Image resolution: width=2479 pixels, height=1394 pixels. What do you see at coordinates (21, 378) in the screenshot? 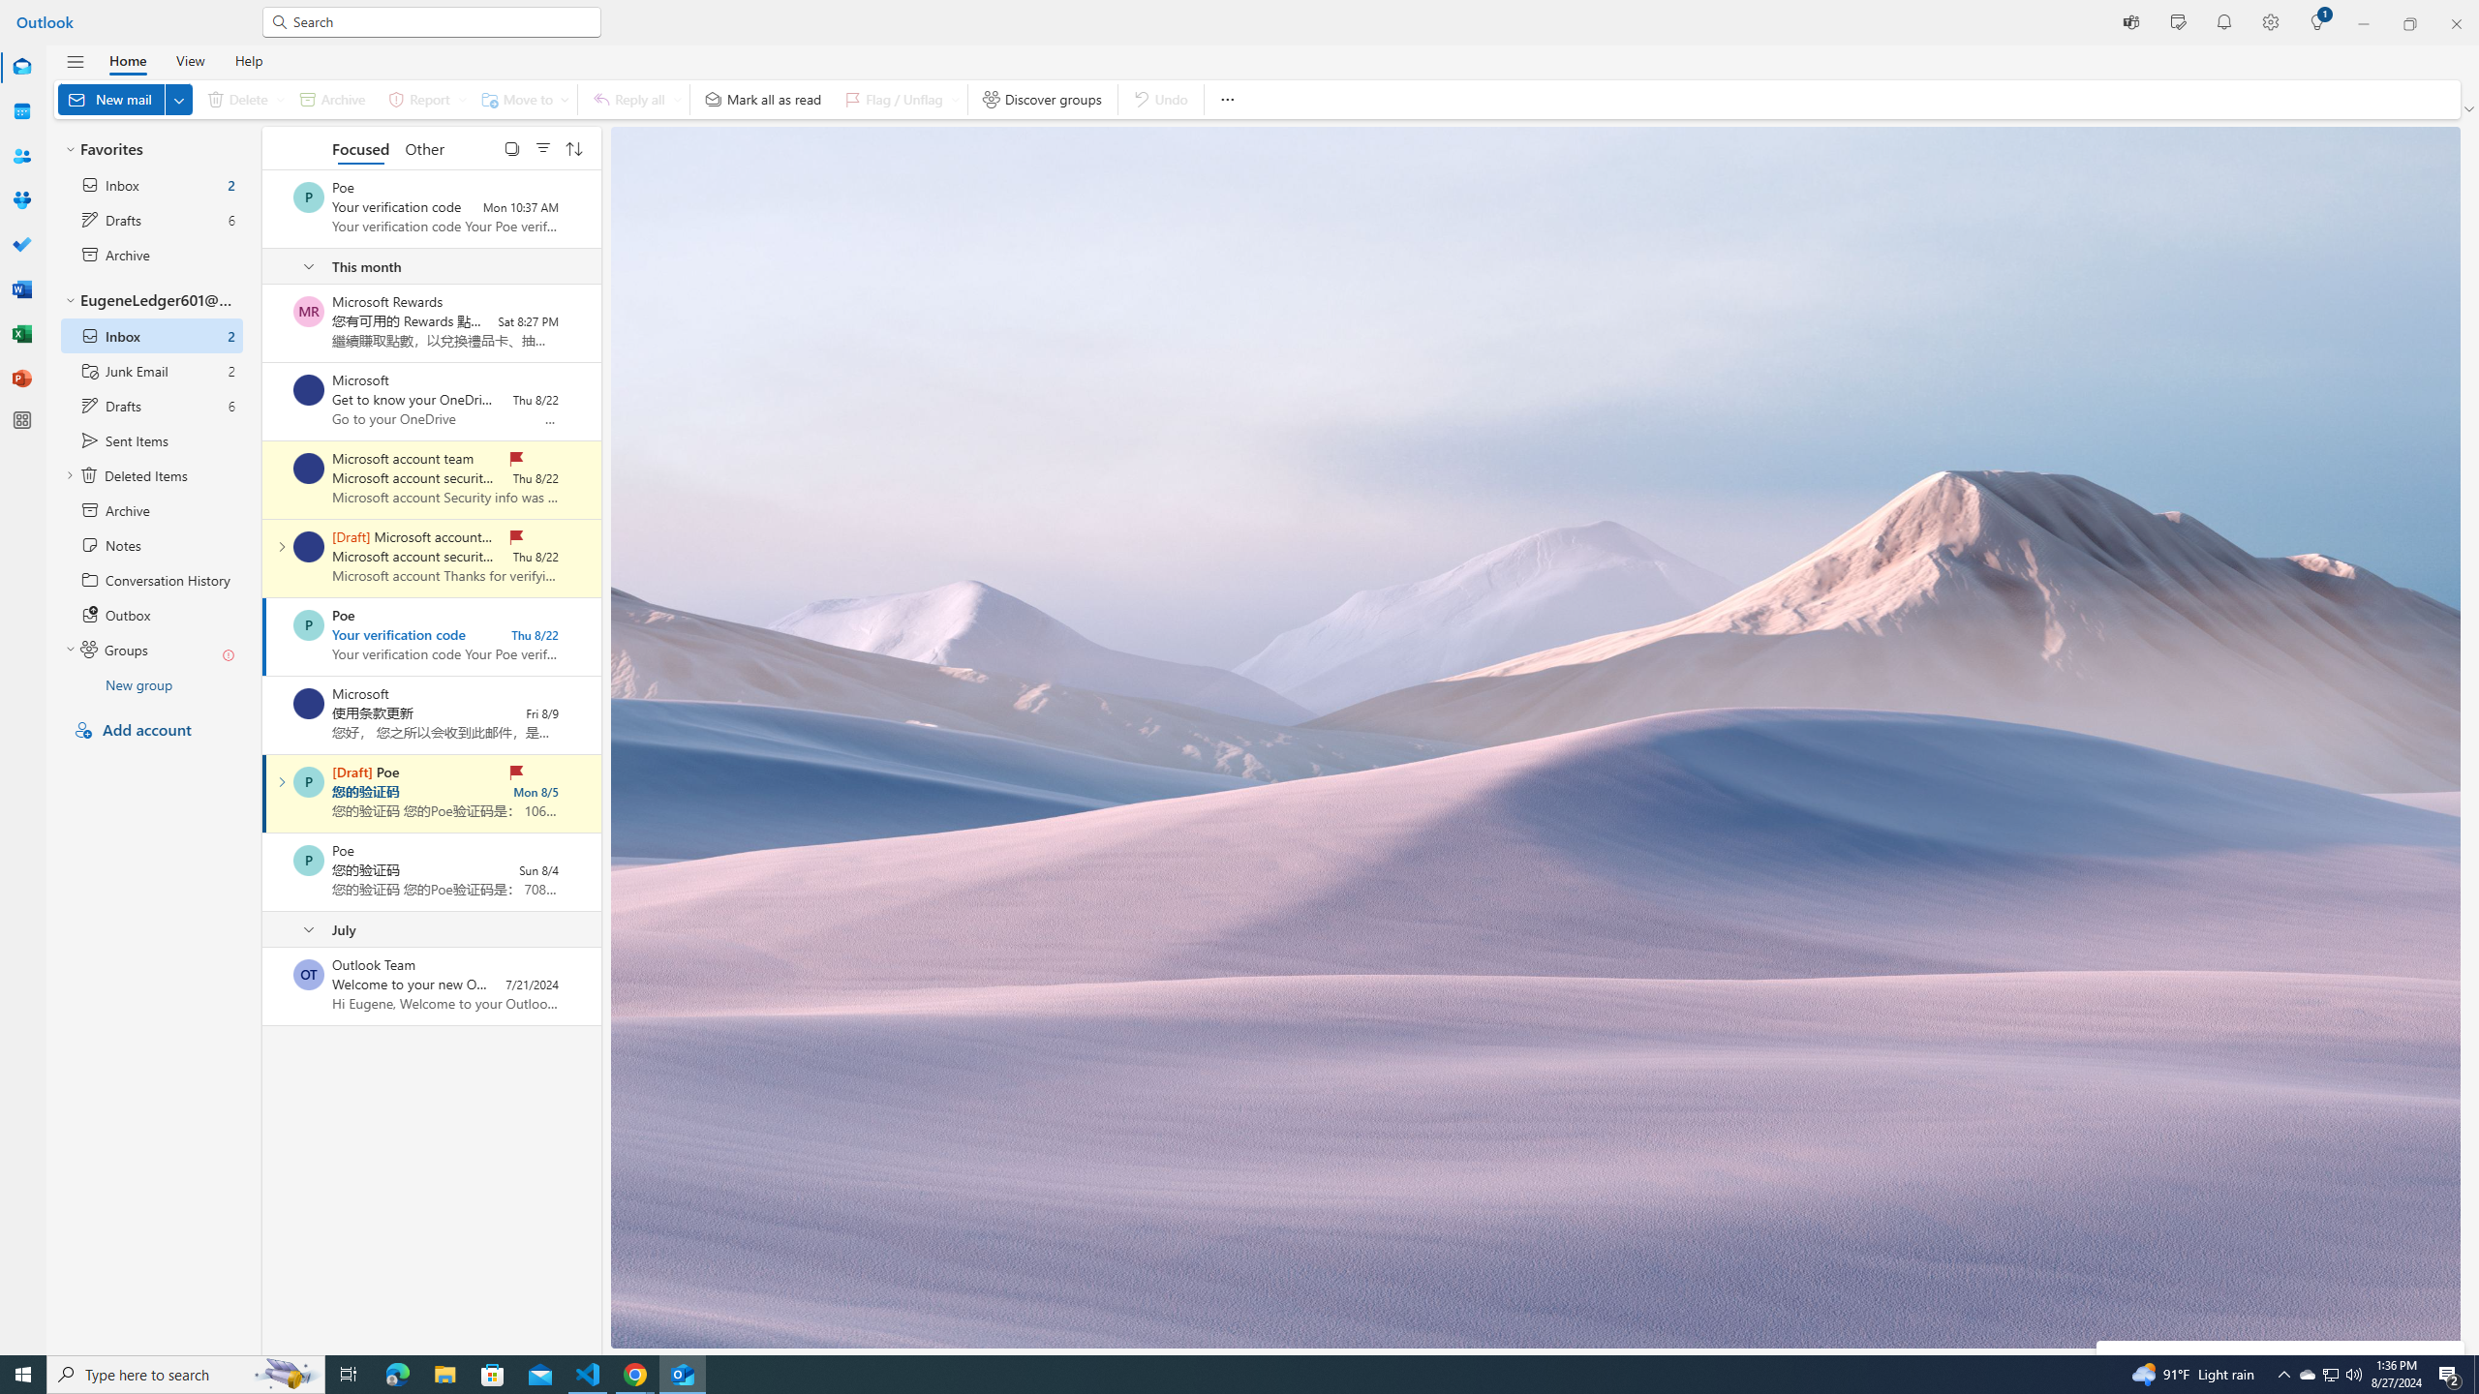
I see `PowerPoint` at bounding box center [21, 378].